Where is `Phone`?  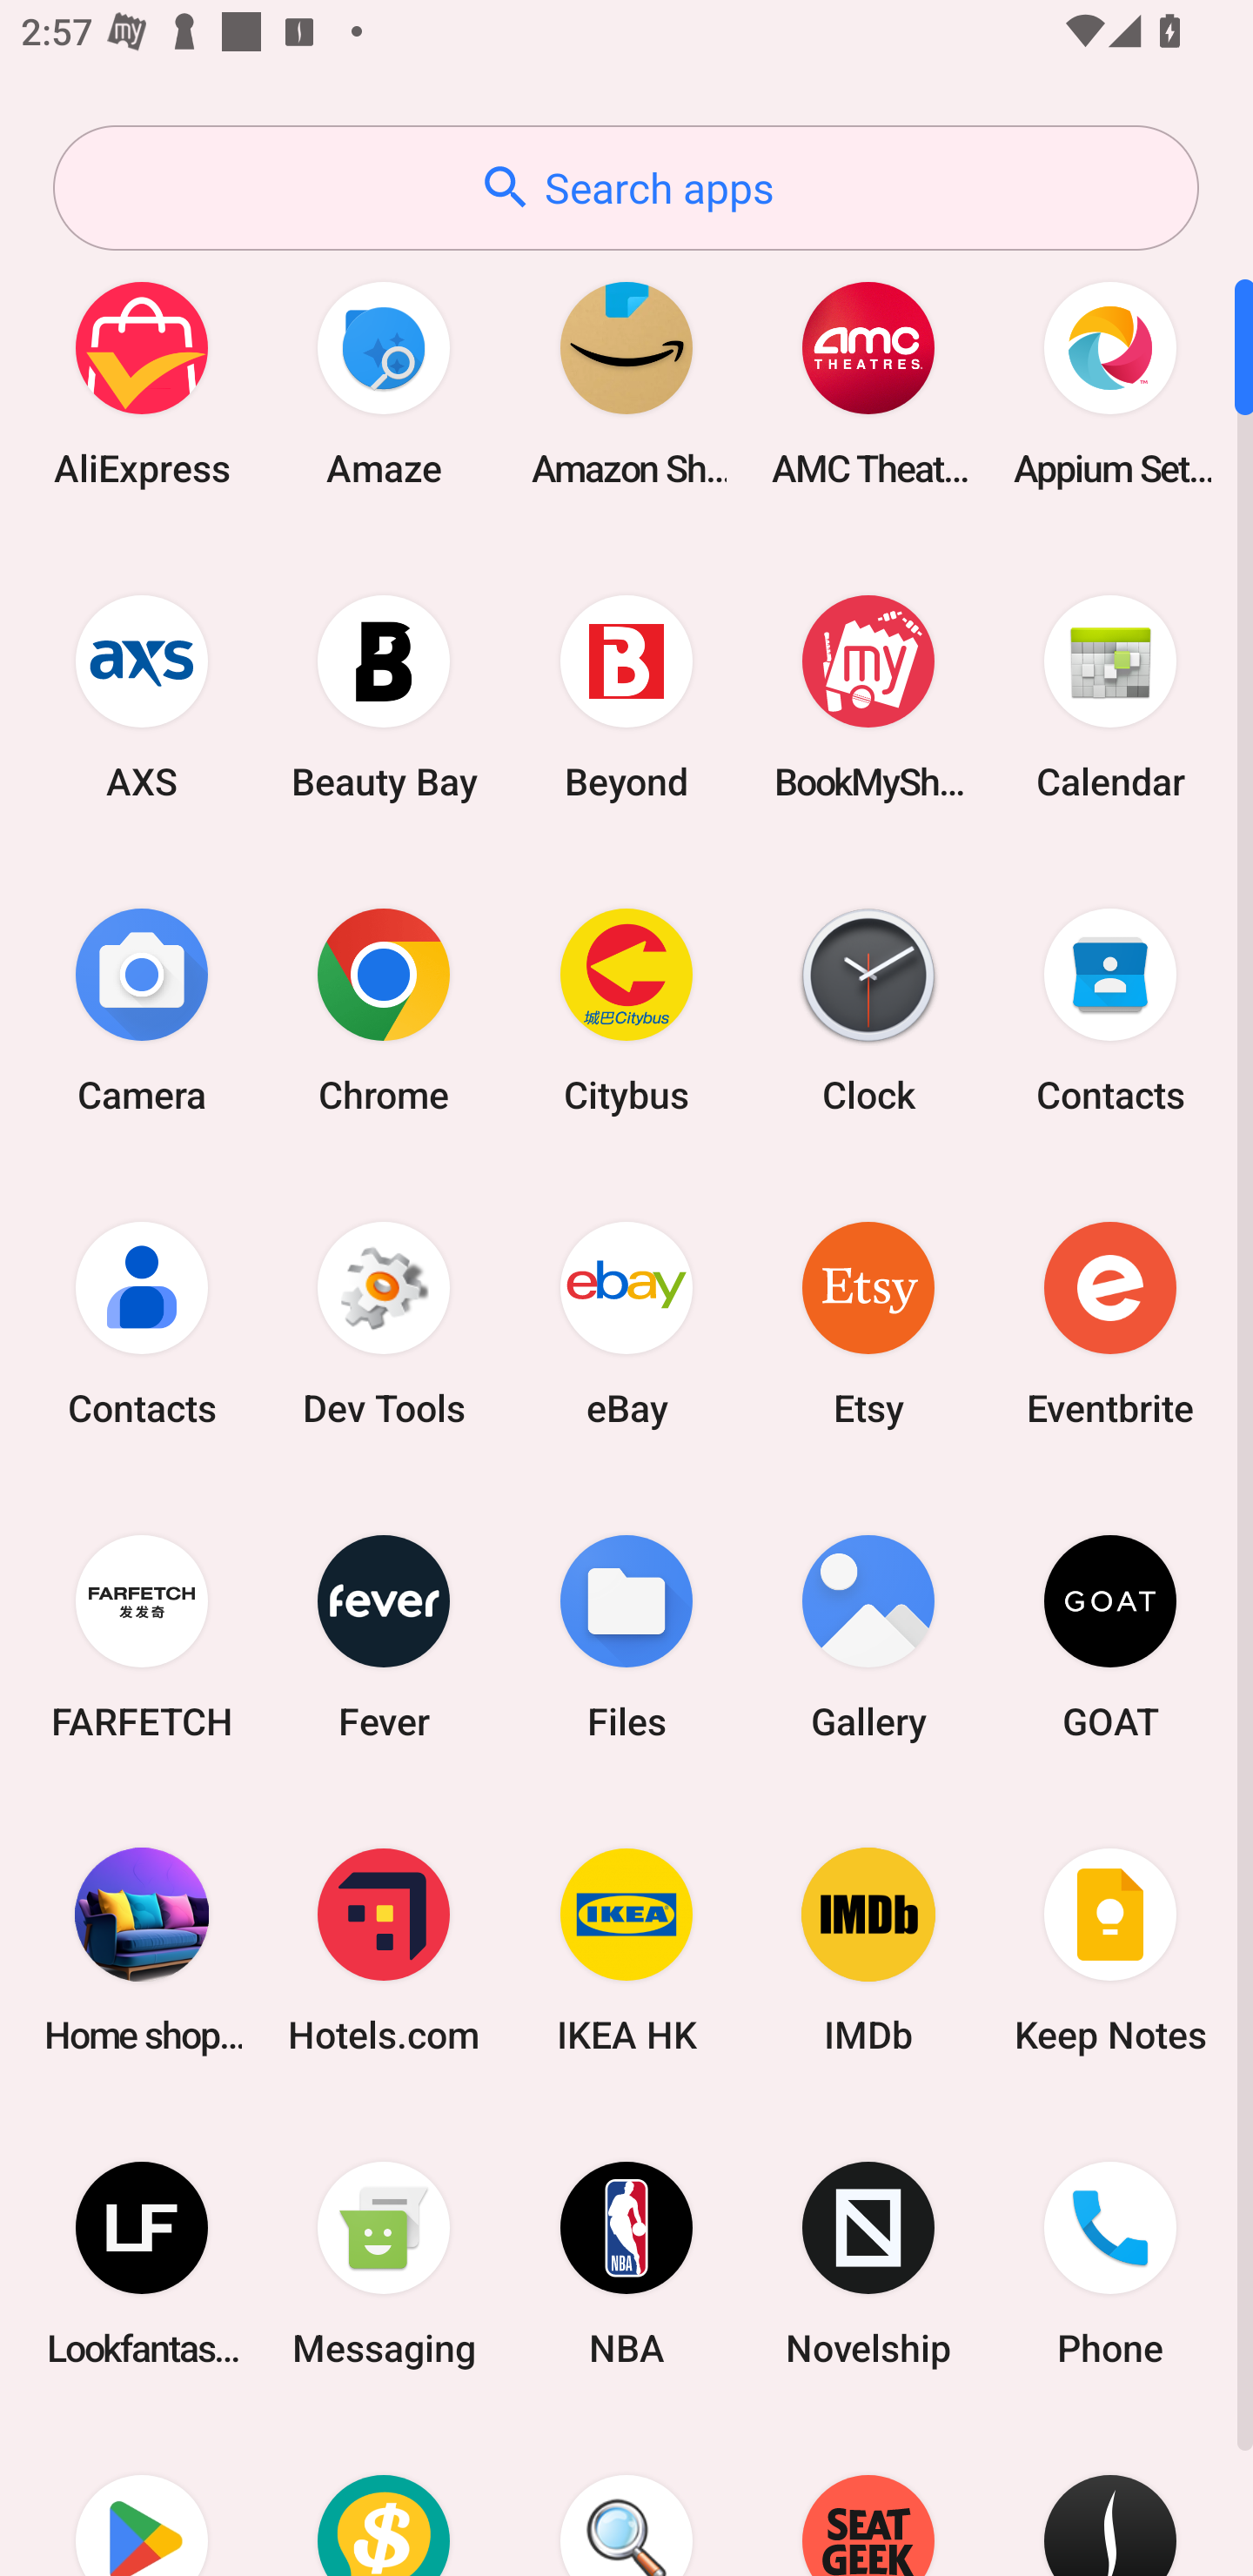
Phone is located at coordinates (1110, 2264).